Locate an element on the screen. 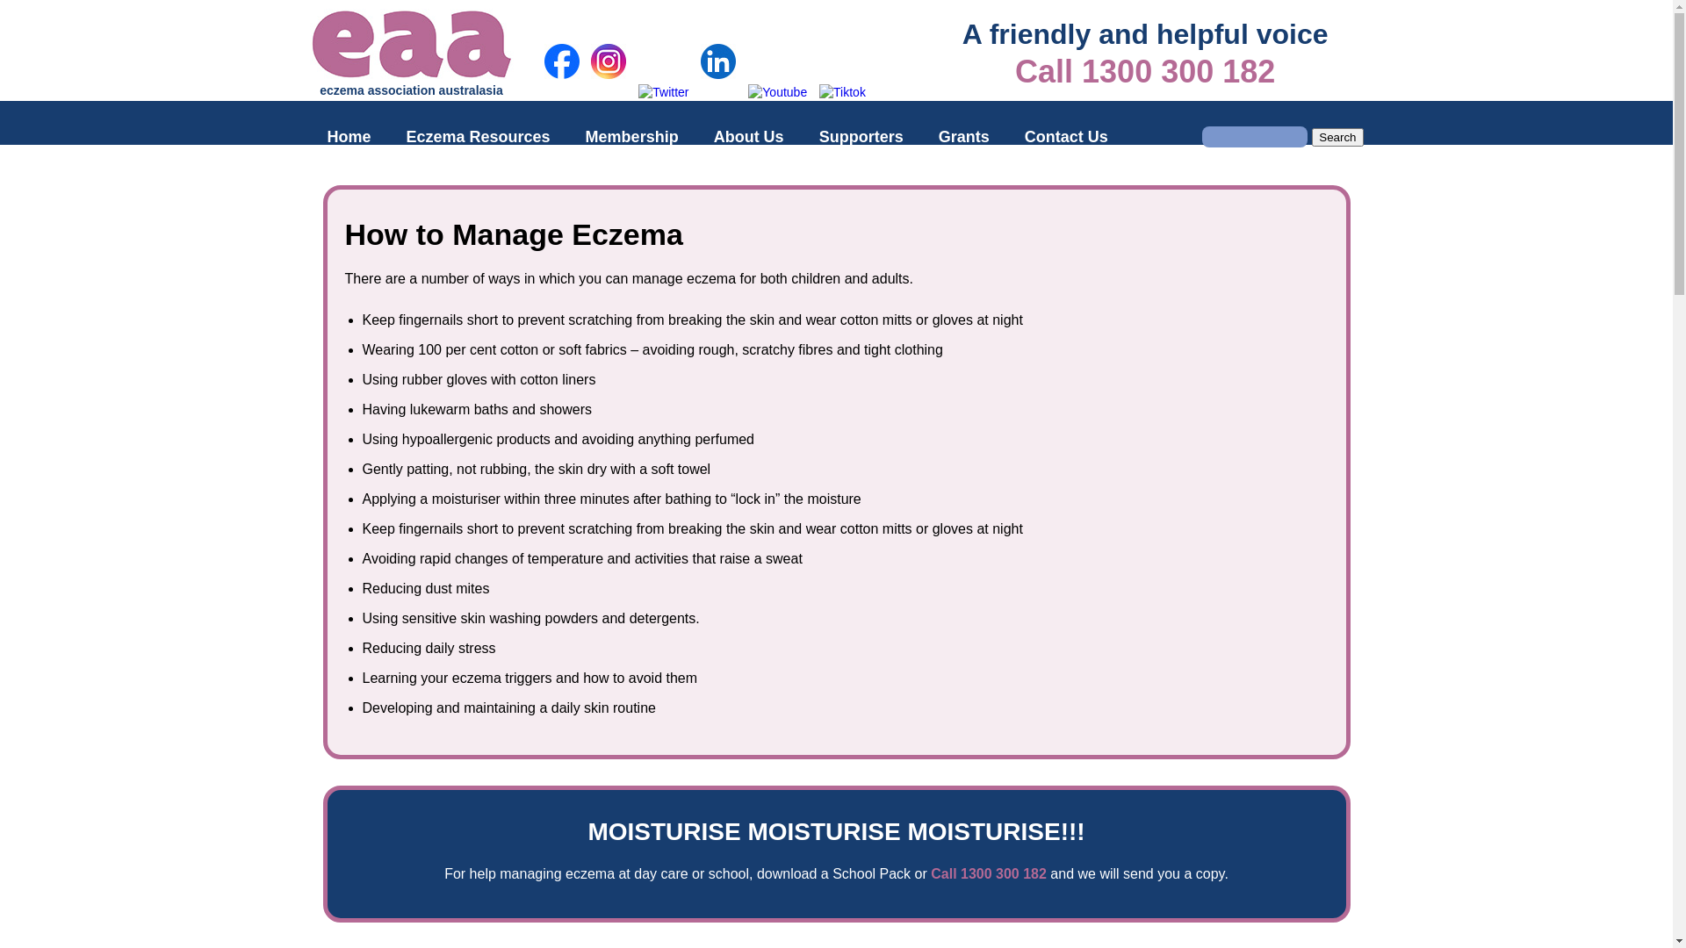  Eczema Association of Australasia Inc Twitter is located at coordinates (664, 92).